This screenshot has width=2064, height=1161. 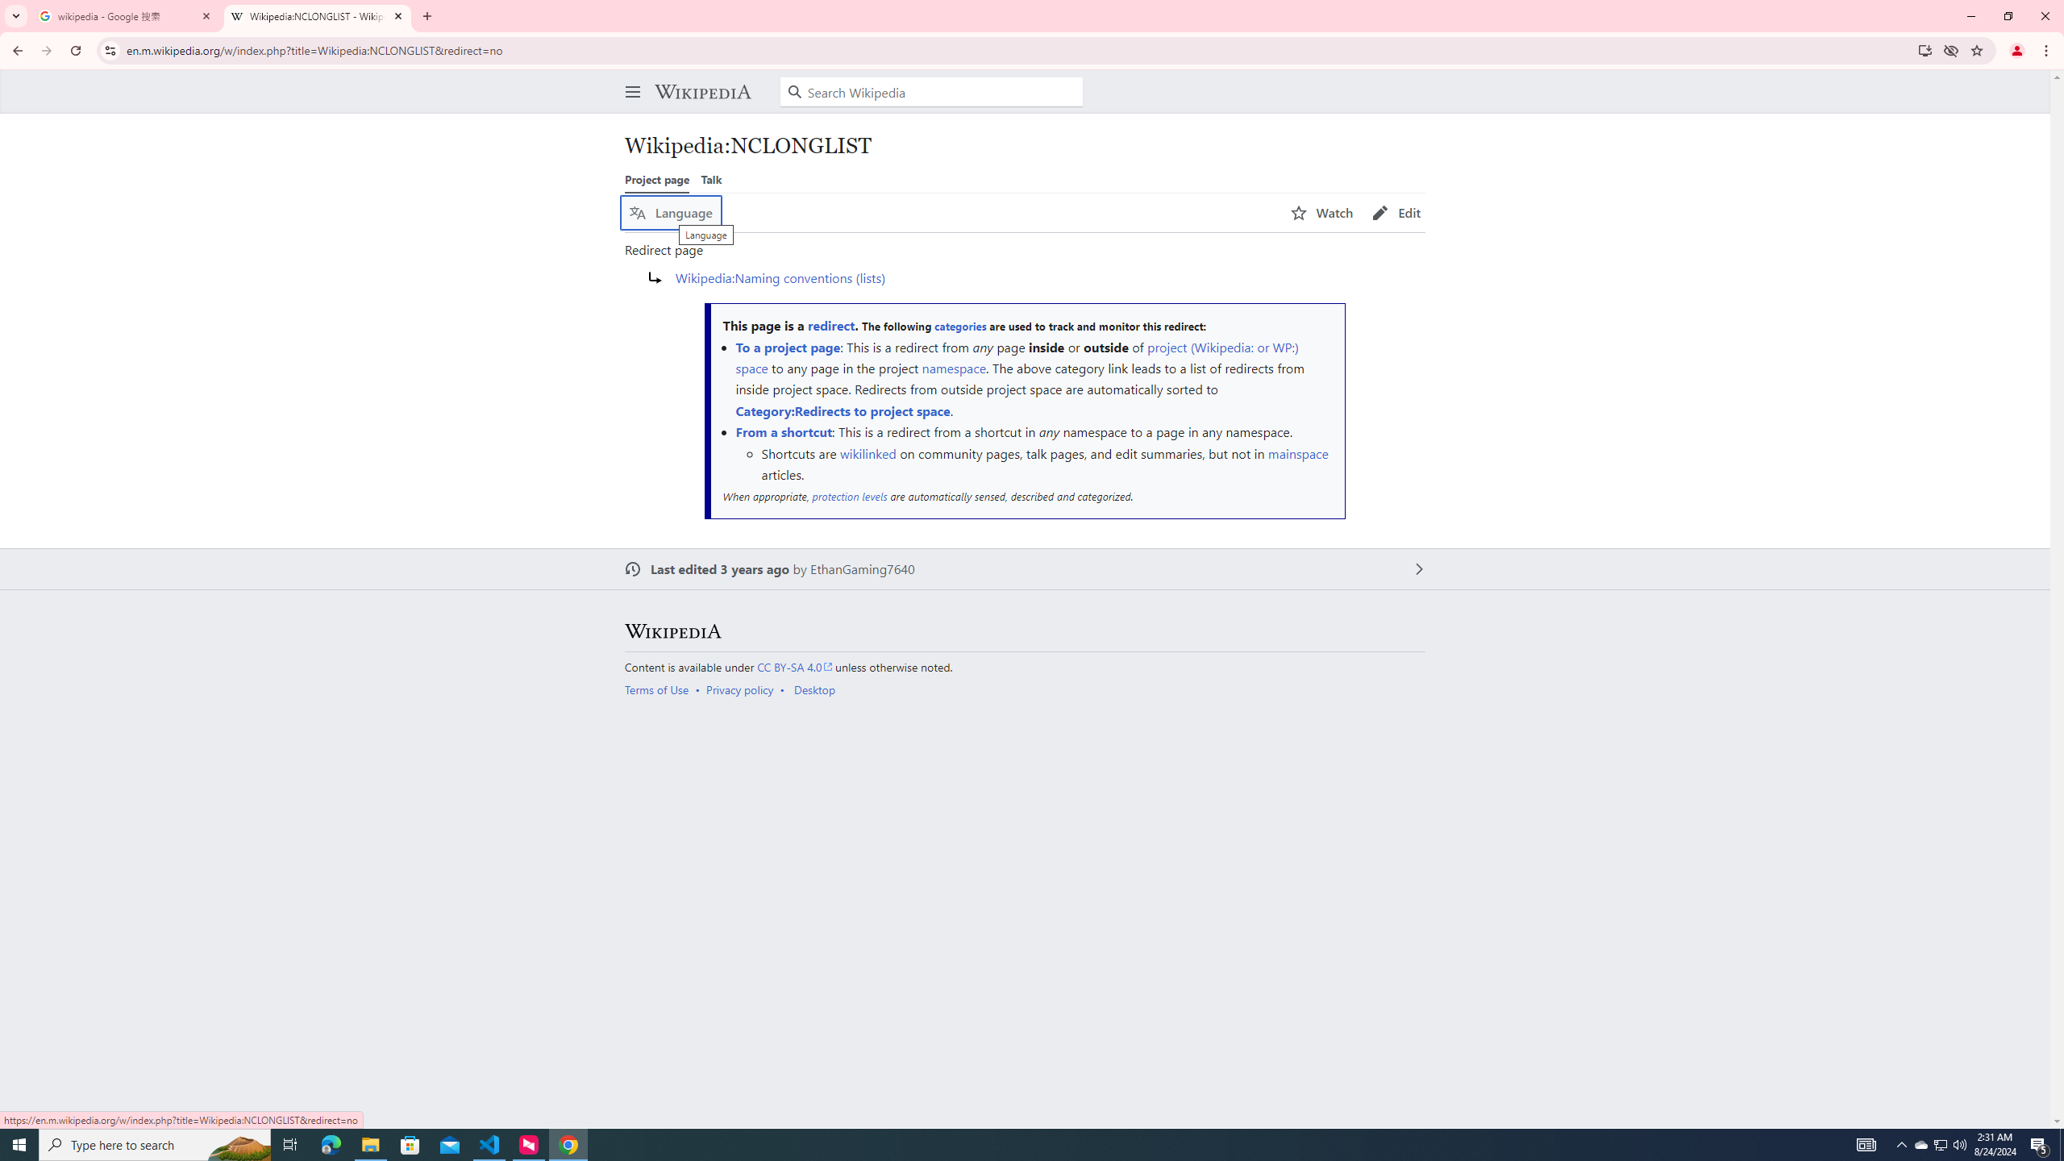 I want to click on To a project page, so click(x=787, y=347).